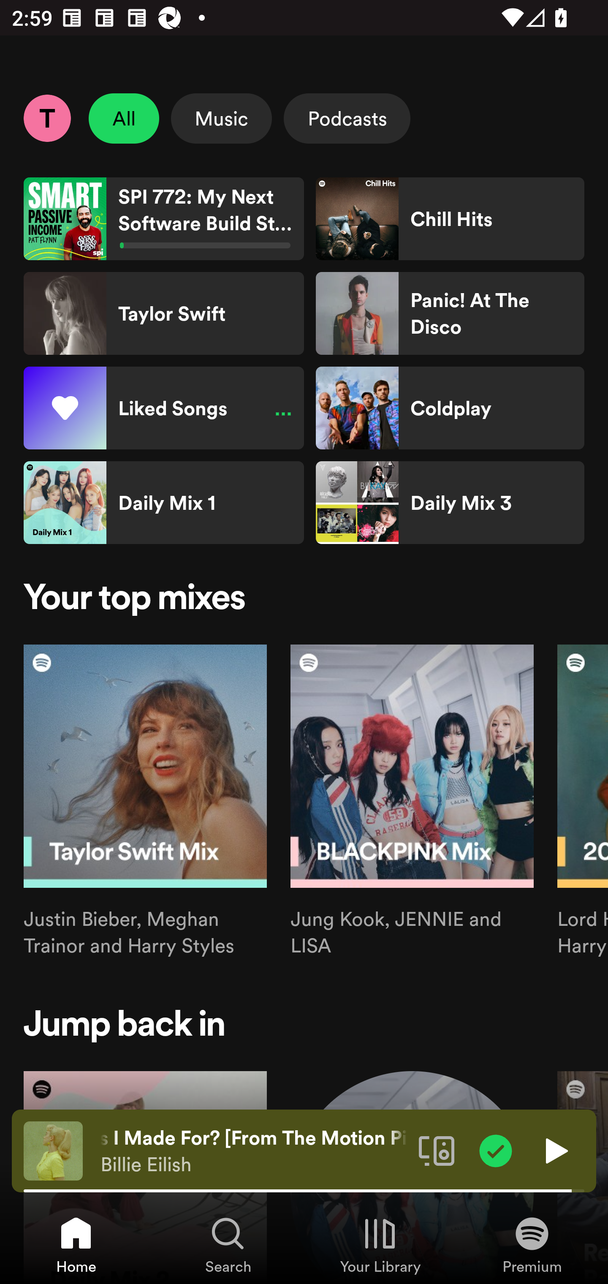 The image size is (608, 1284). What do you see at coordinates (53, 1150) in the screenshot?
I see `The cover art of the currently playing track` at bounding box center [53, 1150].